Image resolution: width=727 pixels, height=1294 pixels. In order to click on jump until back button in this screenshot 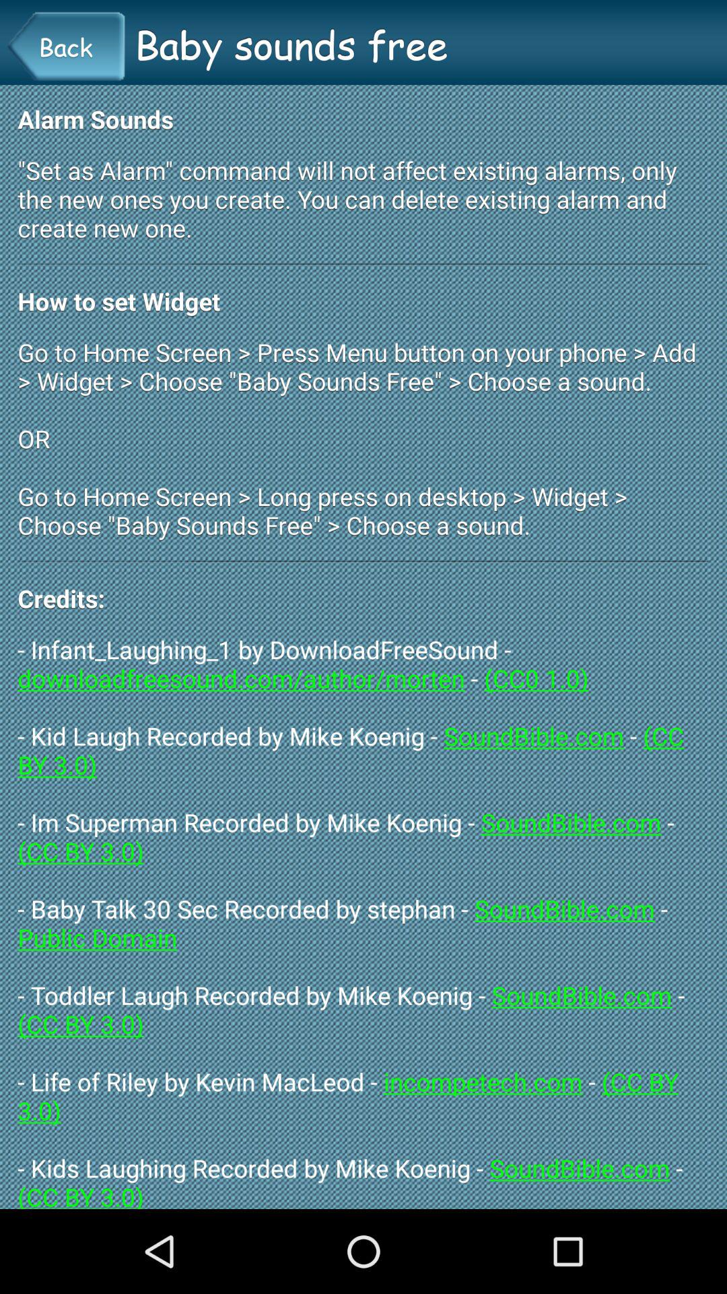, I will do `click(65, 47)`.